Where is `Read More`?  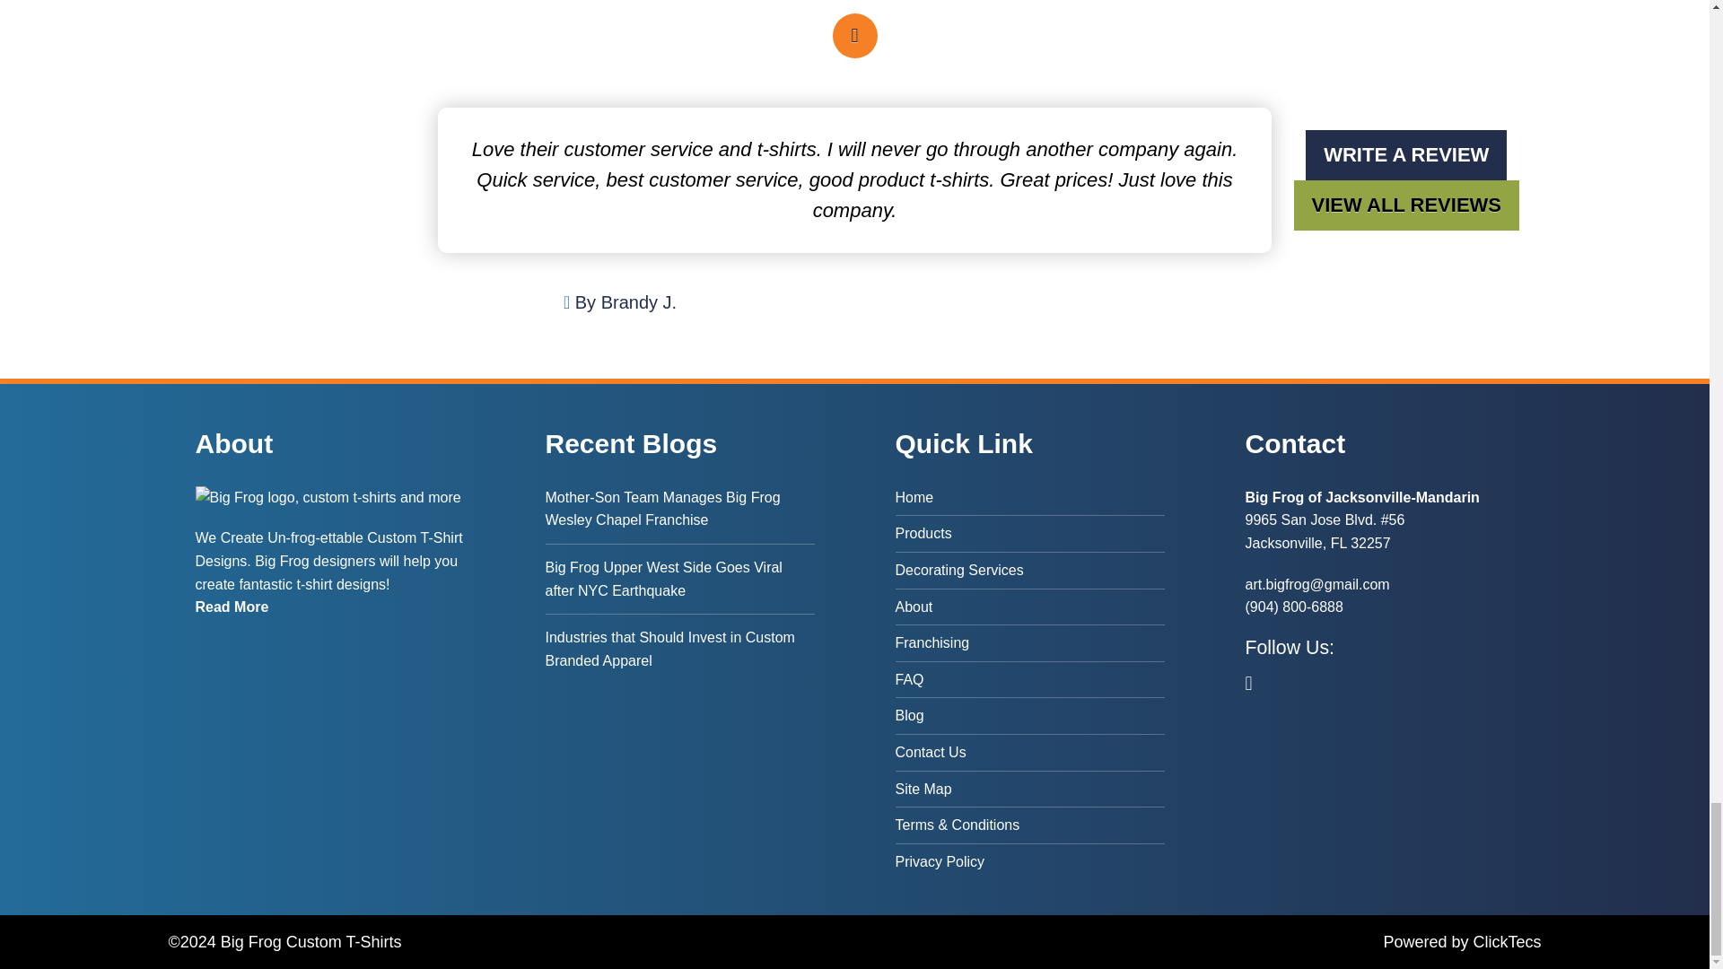
Read More is located at coordinates (232, 607).